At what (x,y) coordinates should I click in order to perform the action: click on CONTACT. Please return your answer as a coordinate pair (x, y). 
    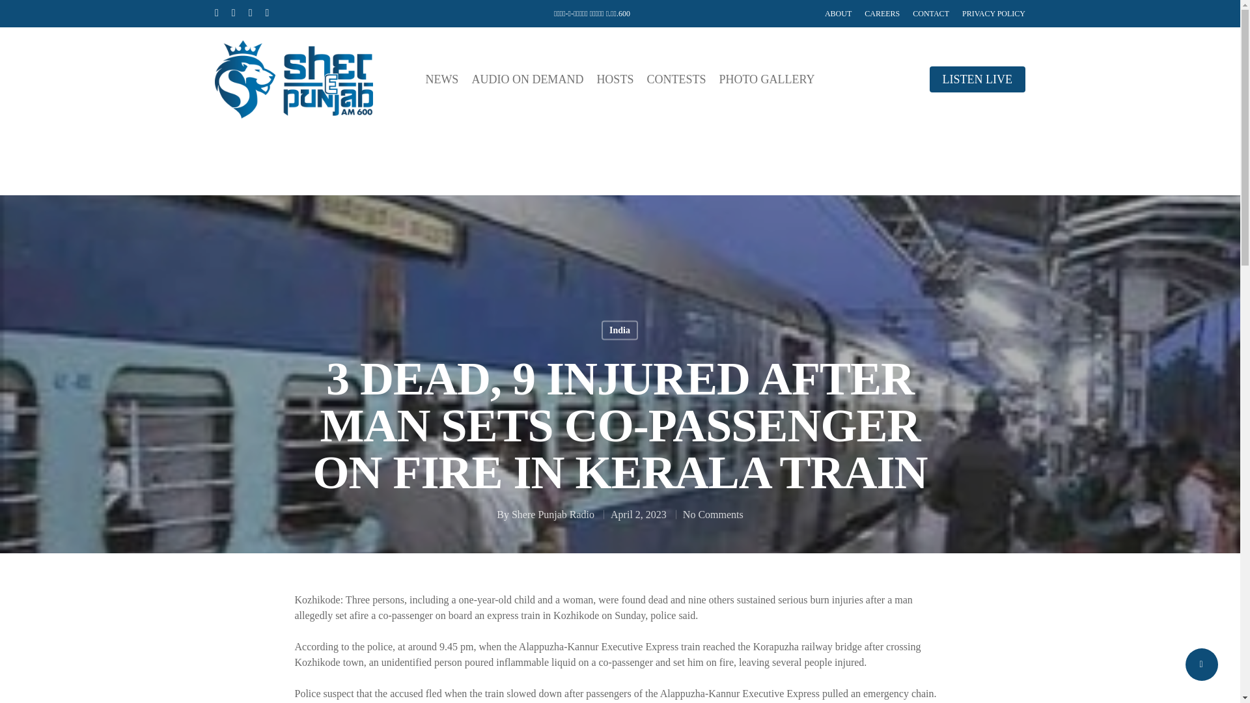
    Looking at the image, I should click on (930, 13).